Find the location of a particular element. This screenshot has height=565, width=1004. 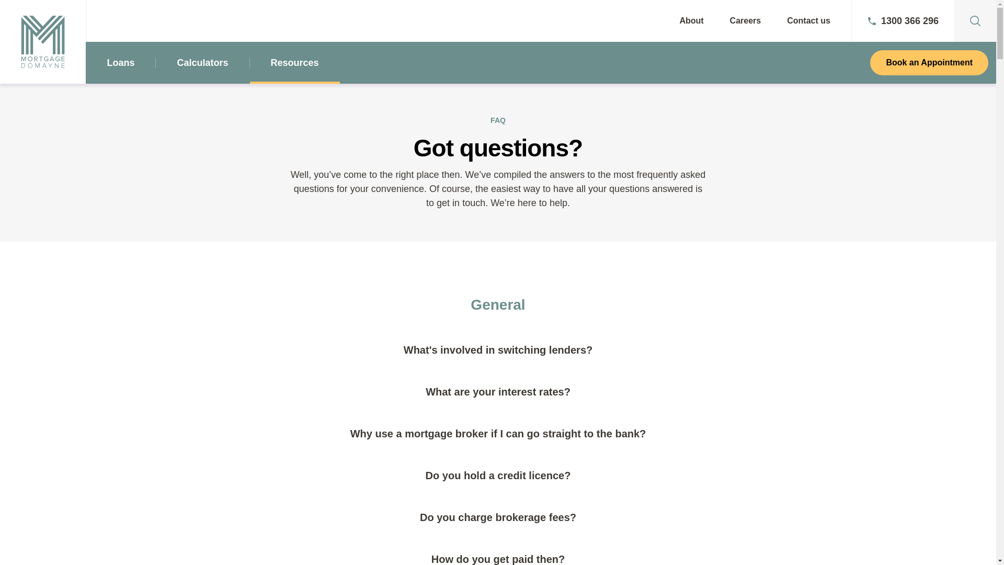

1300 366 296 is located at coordinates (904, 21).